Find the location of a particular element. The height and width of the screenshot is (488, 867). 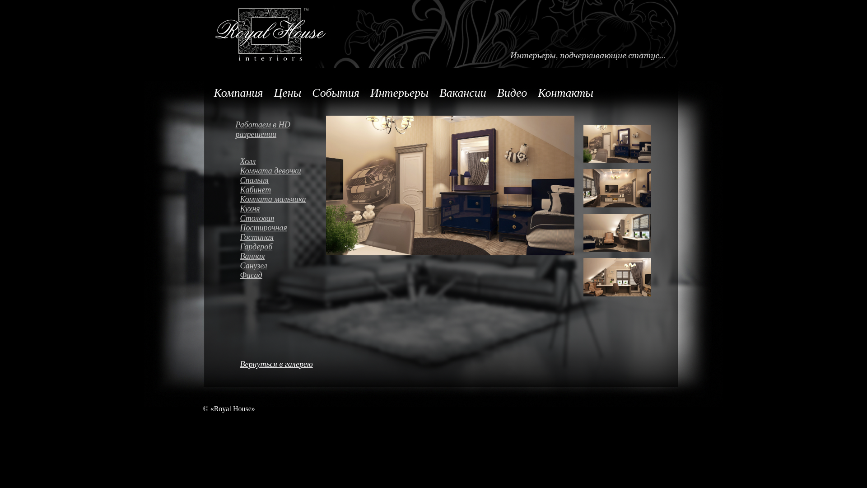

. is located at coordinates (567, 259).